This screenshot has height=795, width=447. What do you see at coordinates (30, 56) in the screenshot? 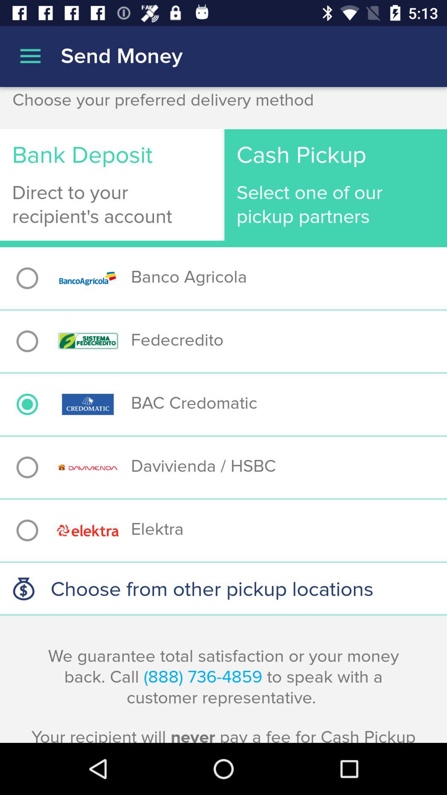
I see `open the item next to send money item` at bounding box center [30, 56].